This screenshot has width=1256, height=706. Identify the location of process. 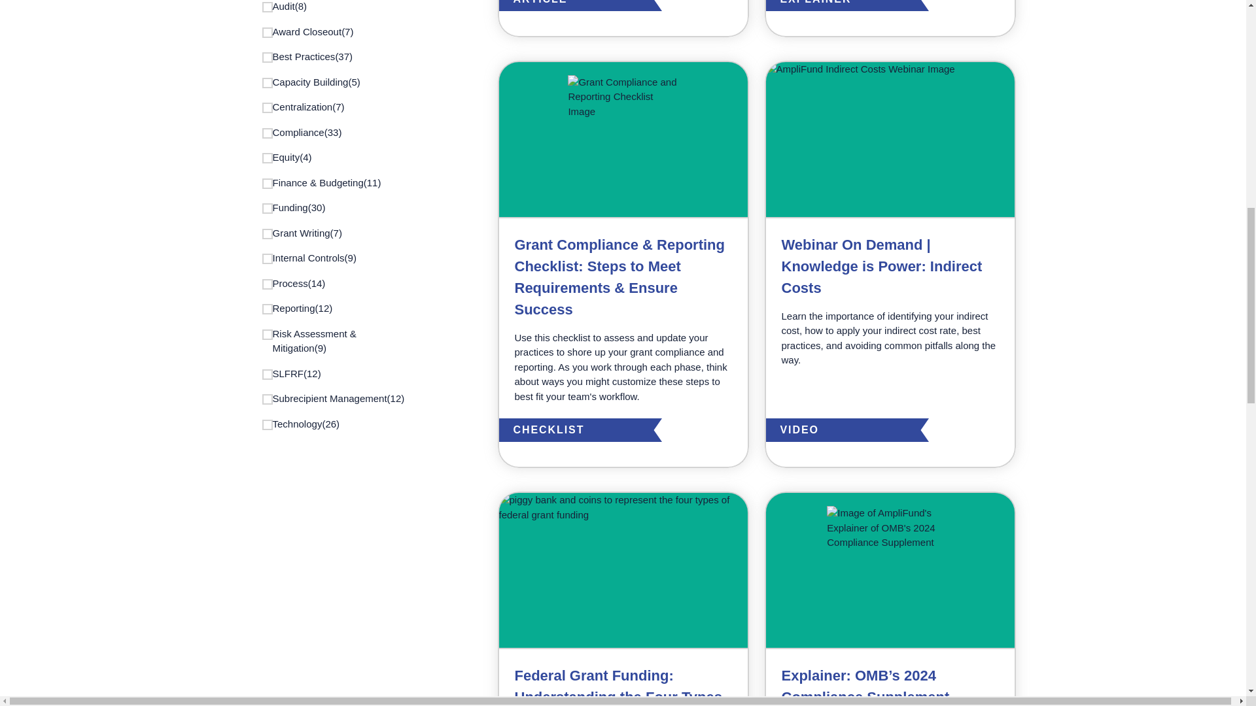
(267, 283).